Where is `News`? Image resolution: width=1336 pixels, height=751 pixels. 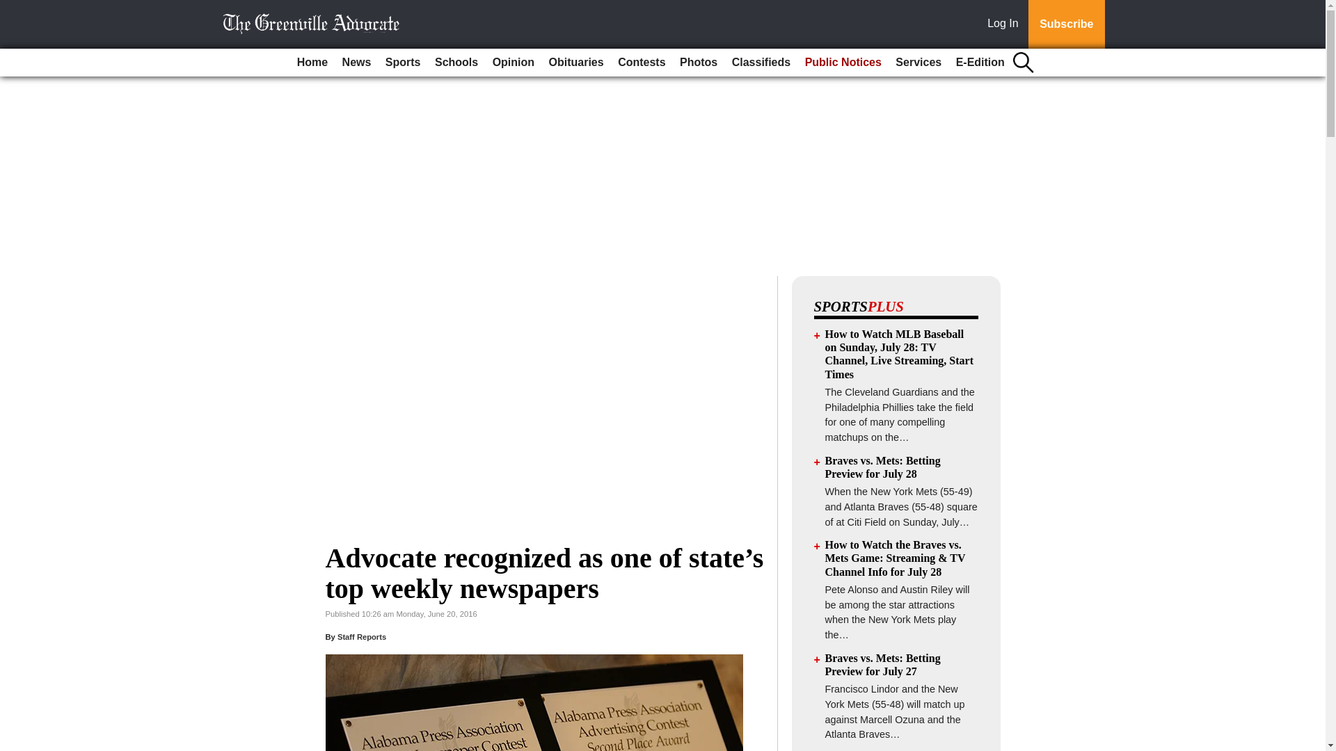
News is located at coordinates (356, 63).